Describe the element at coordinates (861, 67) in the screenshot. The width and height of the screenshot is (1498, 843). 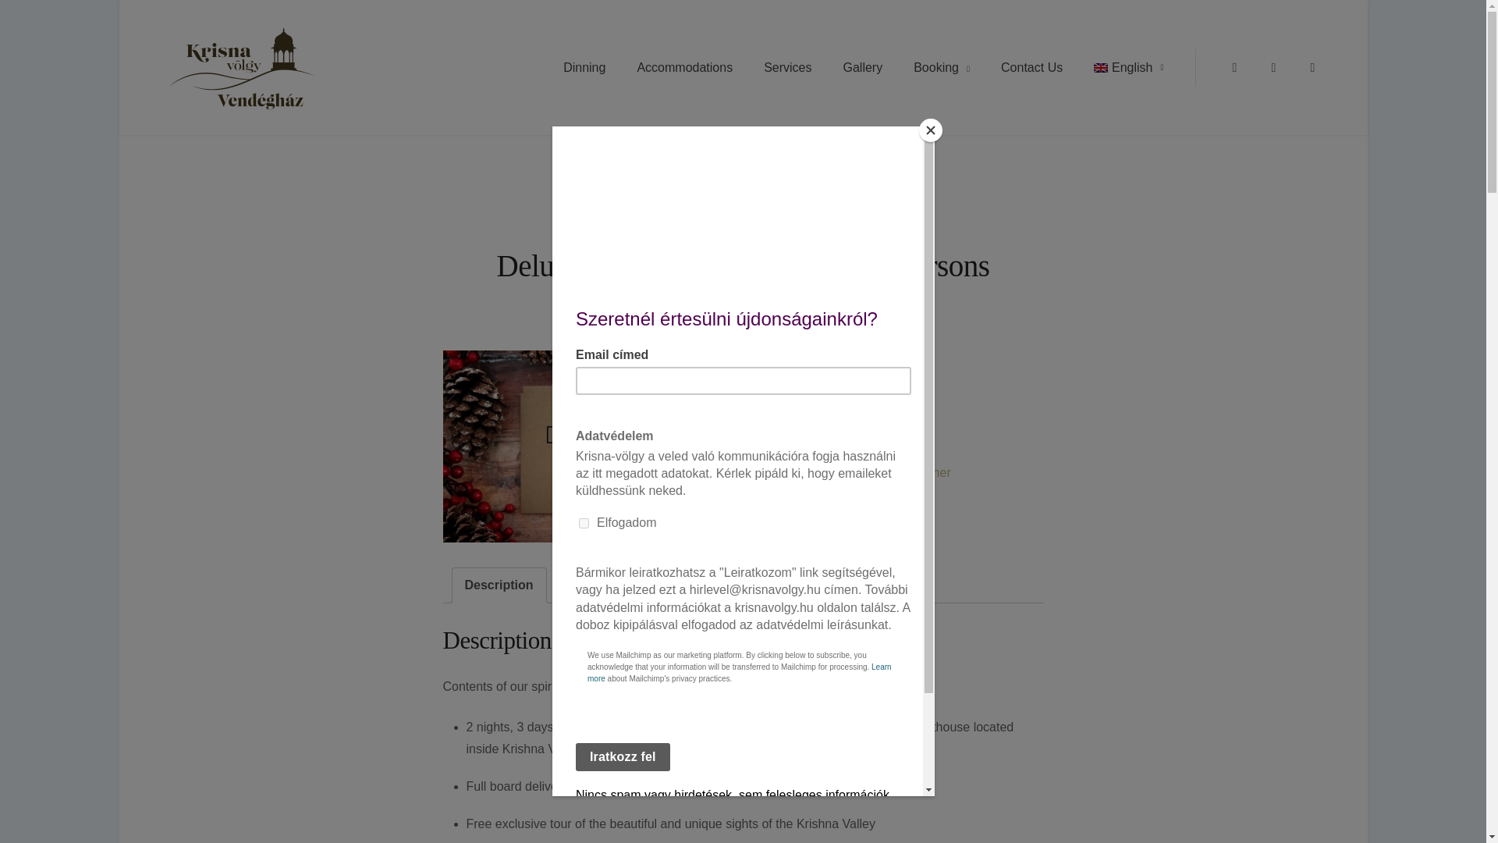
I see `Gallery` at that location.